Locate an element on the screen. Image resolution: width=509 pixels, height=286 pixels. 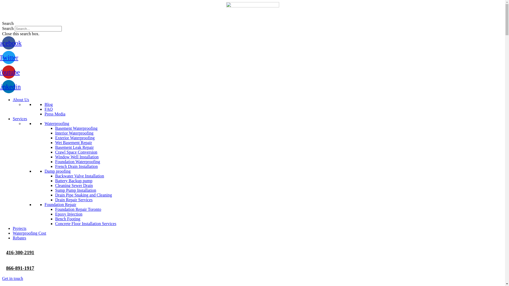
Linkedin is located at coordinates (9, 87).